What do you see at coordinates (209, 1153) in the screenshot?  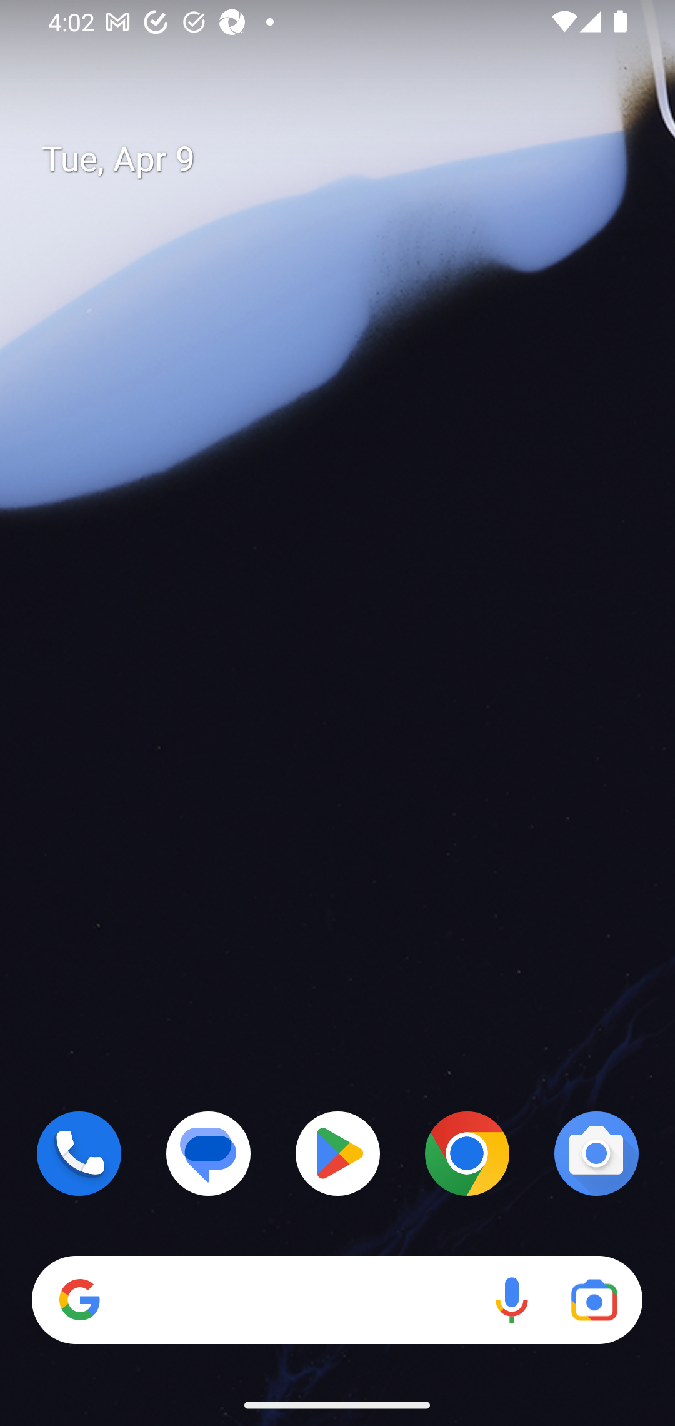 I see `Messages` at bounding box center [209, 1153].